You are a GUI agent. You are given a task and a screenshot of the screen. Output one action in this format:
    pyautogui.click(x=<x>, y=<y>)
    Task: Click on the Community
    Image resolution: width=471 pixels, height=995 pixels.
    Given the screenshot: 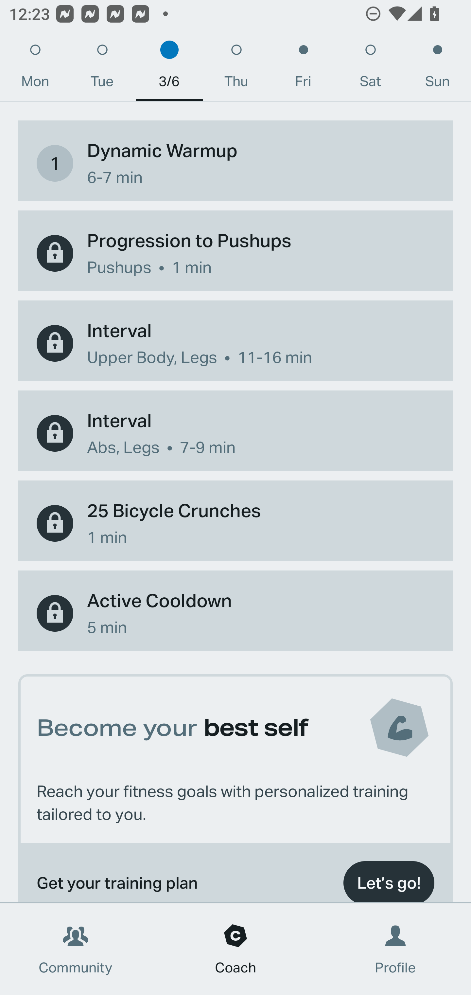 What is the action you would take?
    pyautogui.click(x=76, y=949)
    